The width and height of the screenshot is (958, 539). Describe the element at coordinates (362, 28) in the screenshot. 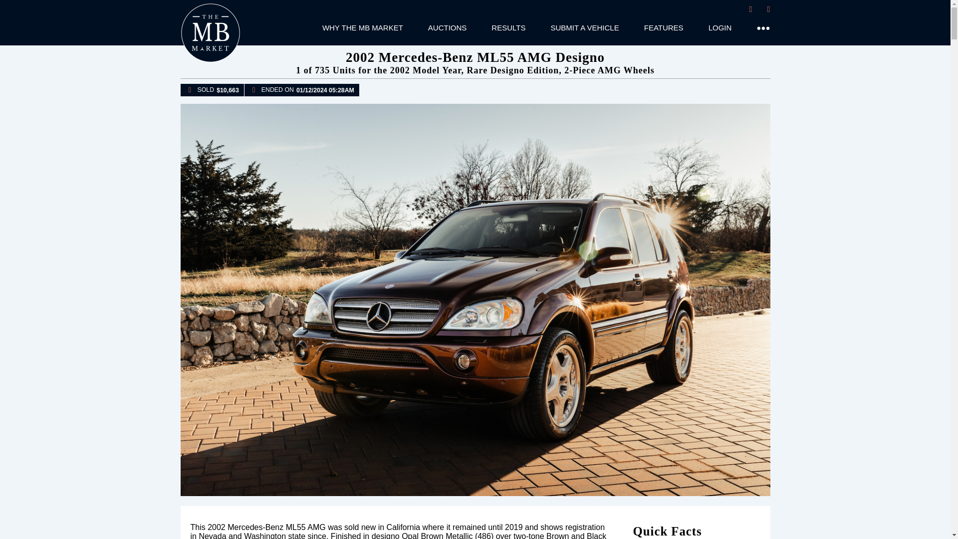

I see `WHY THE MB MARKET` at that location.